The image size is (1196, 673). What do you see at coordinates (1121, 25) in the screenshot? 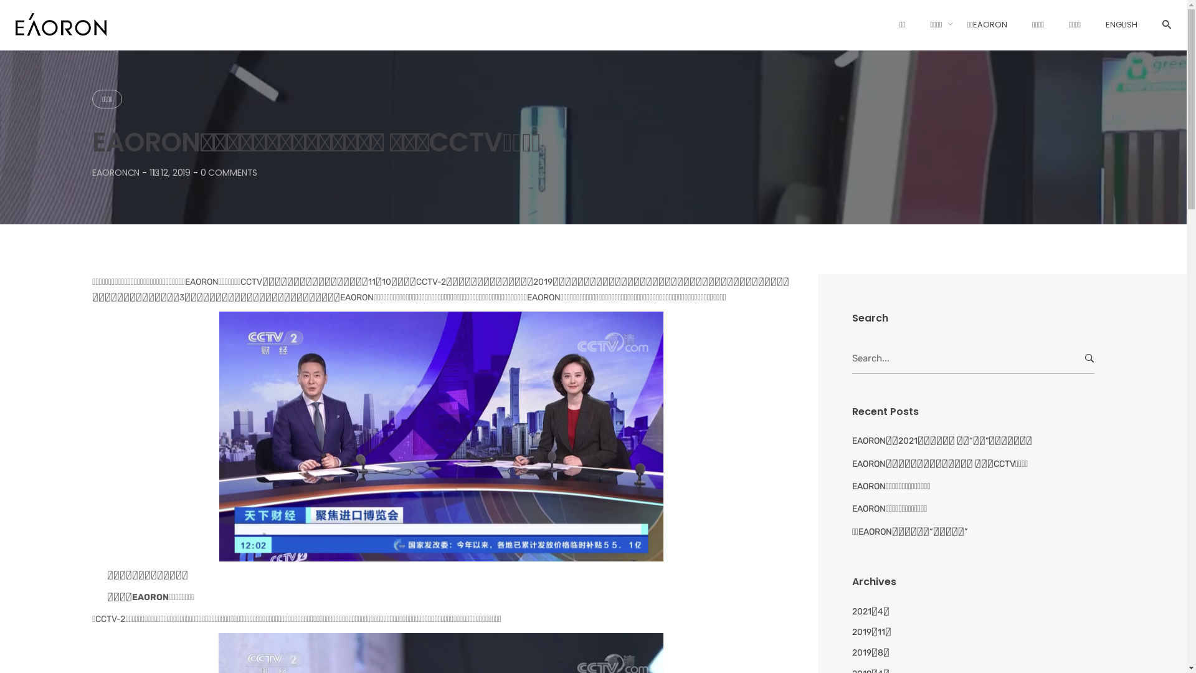
I see `ENGLISH` at bounding box center [1121, 25].